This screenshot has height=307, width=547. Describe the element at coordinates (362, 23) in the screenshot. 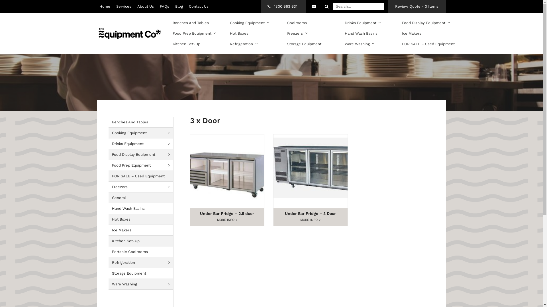

I see `Drinks Equipment` at that location.